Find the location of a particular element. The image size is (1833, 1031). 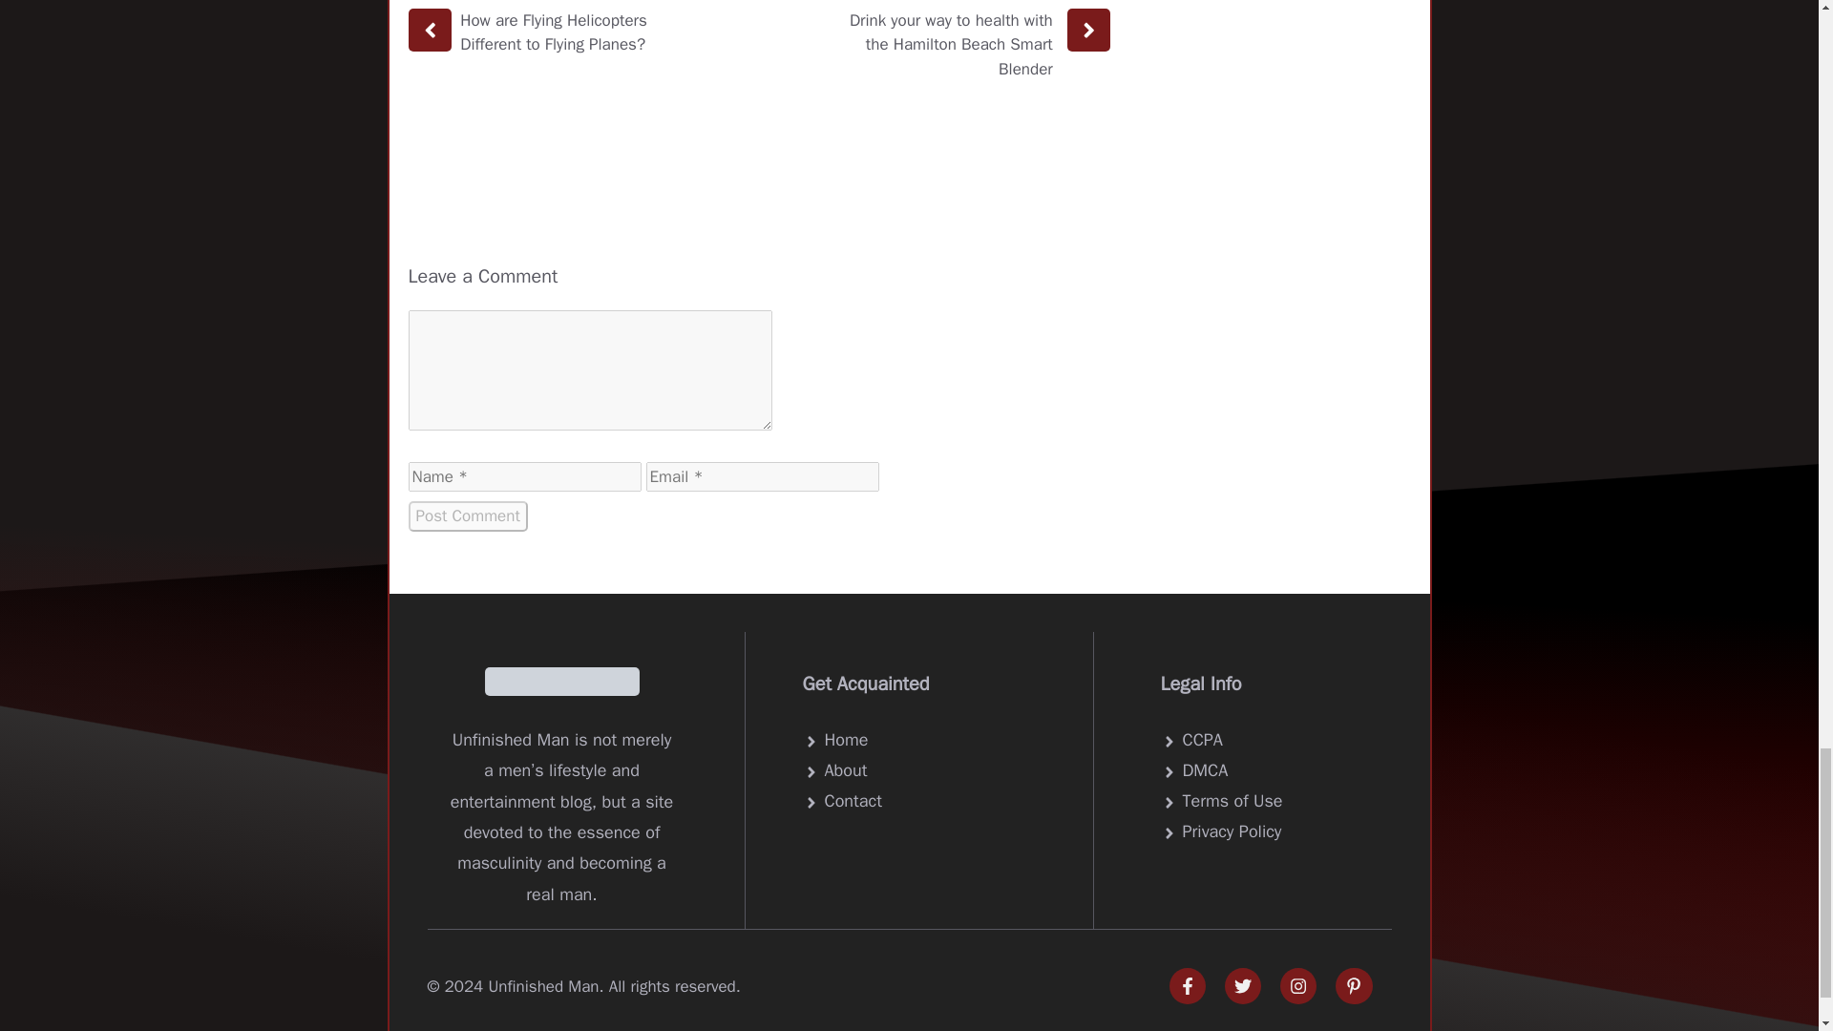

Post Comment is located at coordinates (468, 515).